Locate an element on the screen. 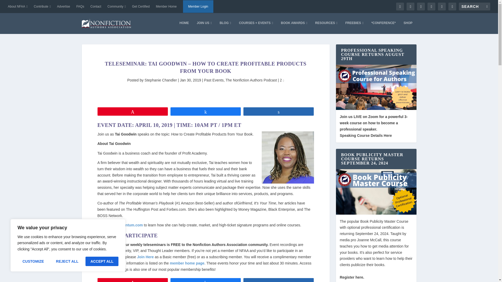 The image size is (502, 282). Get Certified is located at coordinates (141, 6).